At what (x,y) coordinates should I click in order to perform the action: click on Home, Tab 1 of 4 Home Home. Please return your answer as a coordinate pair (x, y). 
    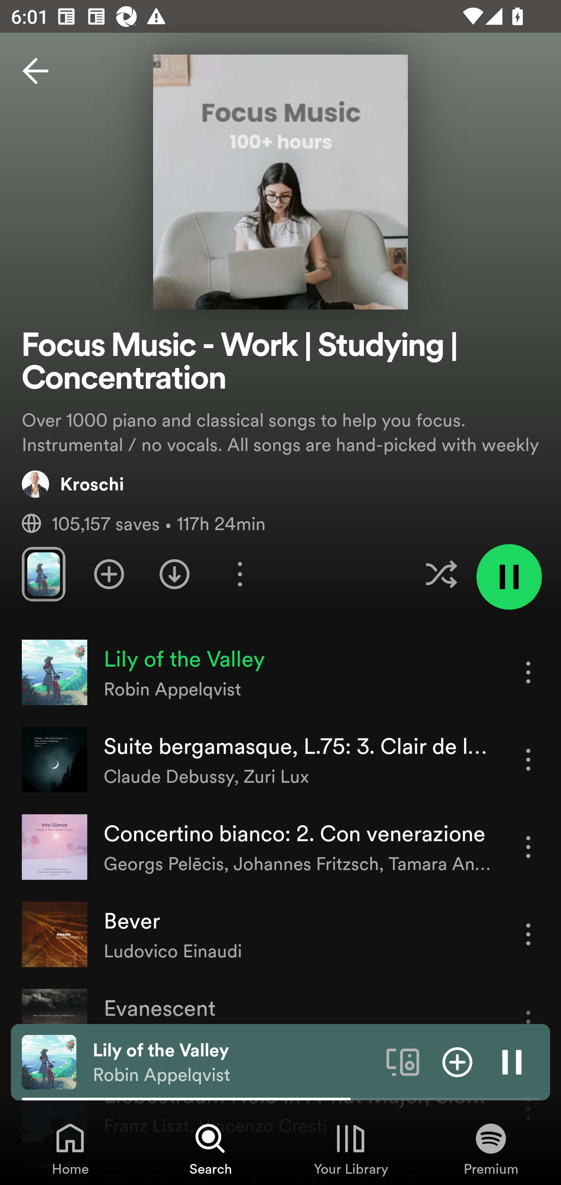
    Looking at the image, I should click on (70, 1148).